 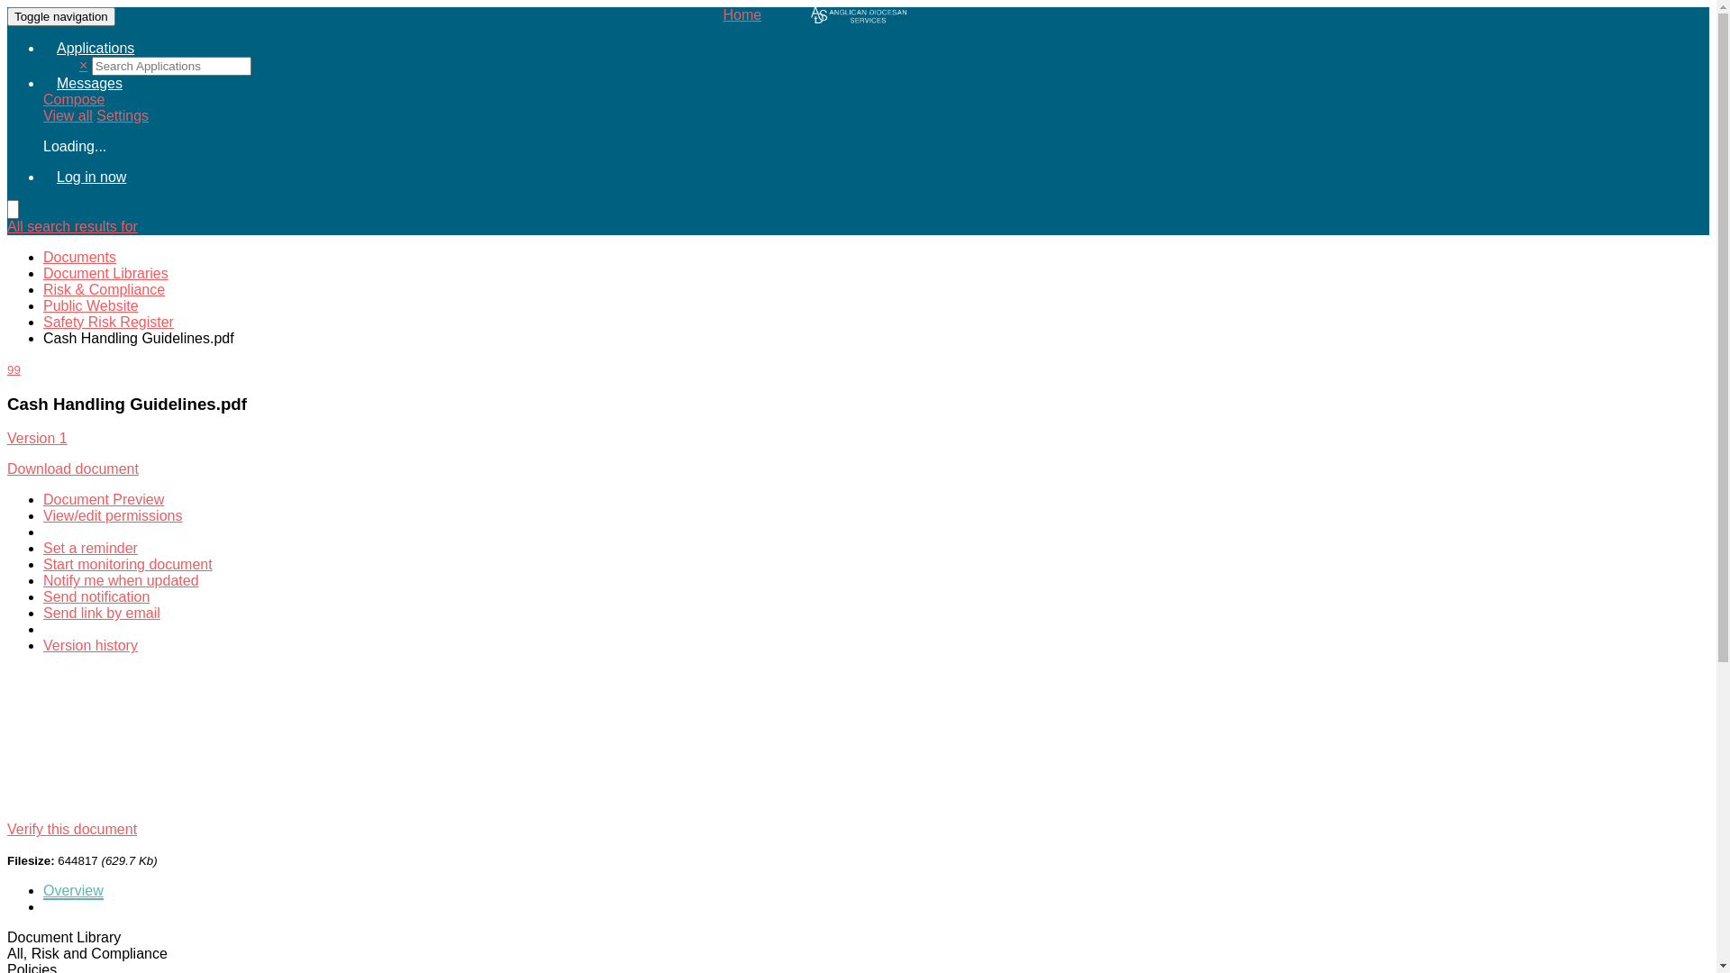 What do you see at coordinates (96, 596) in the screenshot?
I see `Send notification` at bounding box center [96, 596].